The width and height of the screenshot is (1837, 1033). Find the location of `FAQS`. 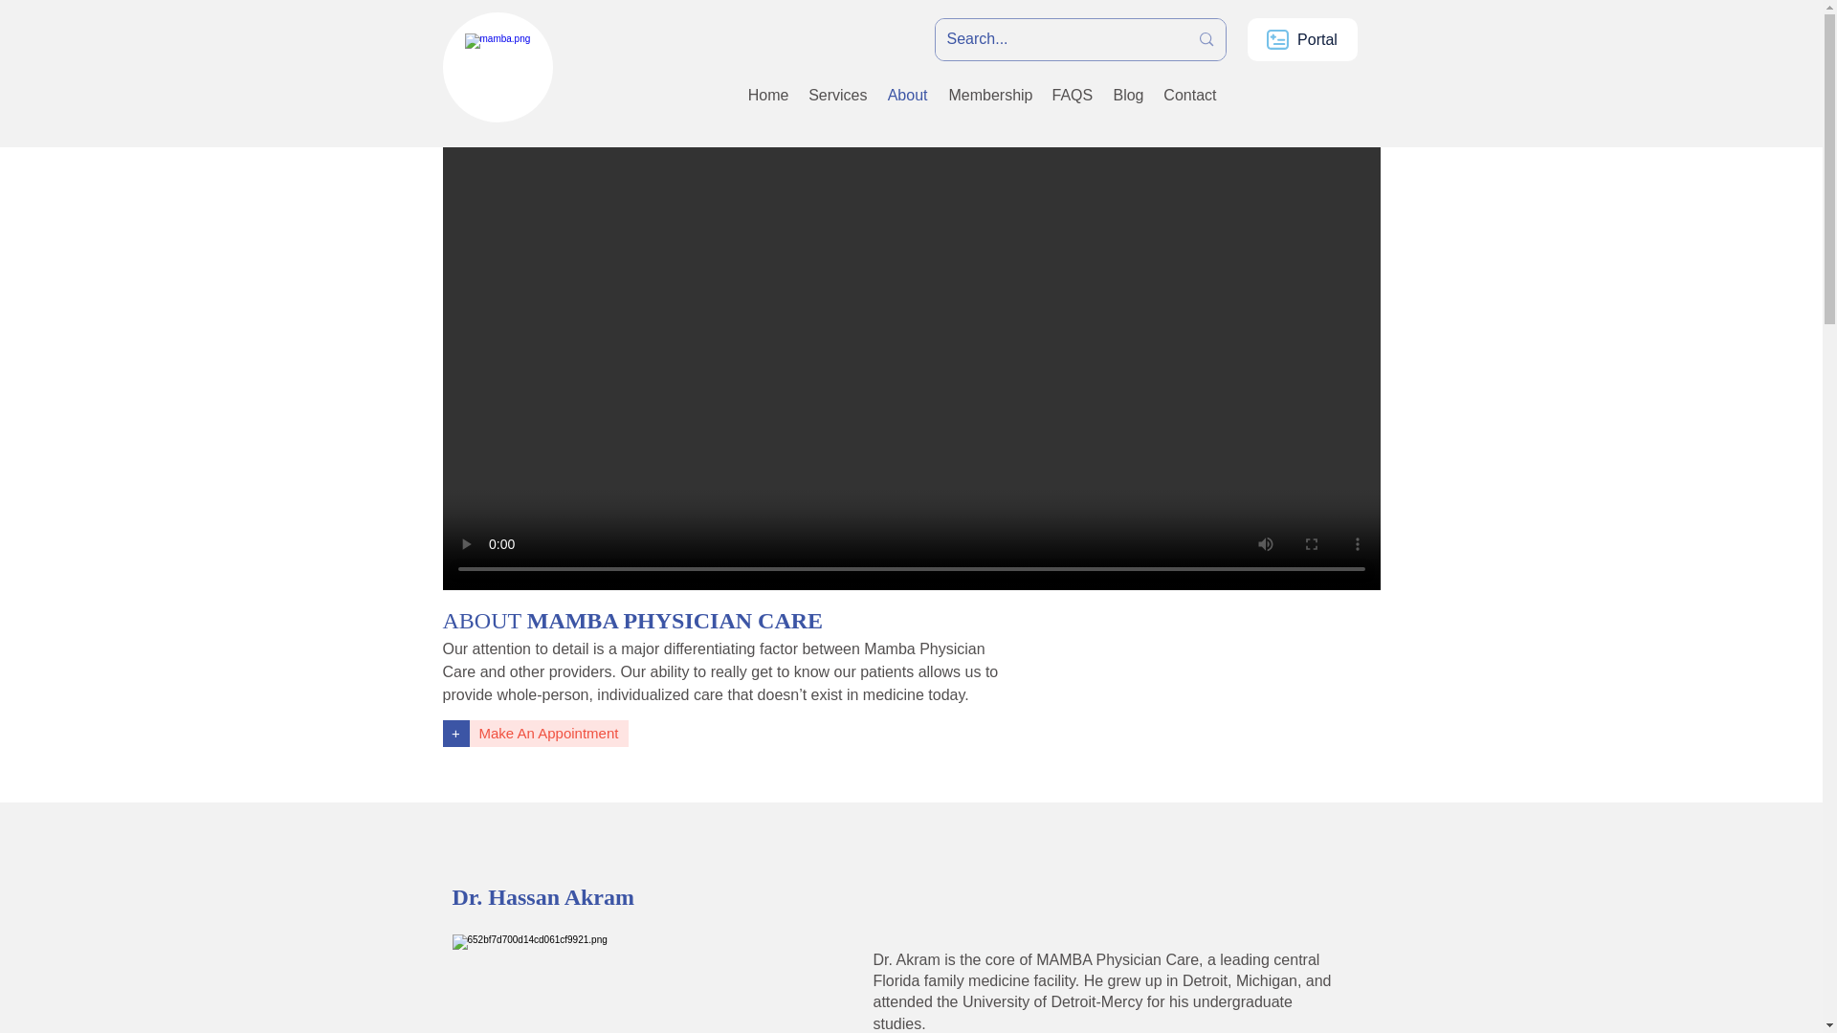

FAQS is located at coordinates (1073, 96).